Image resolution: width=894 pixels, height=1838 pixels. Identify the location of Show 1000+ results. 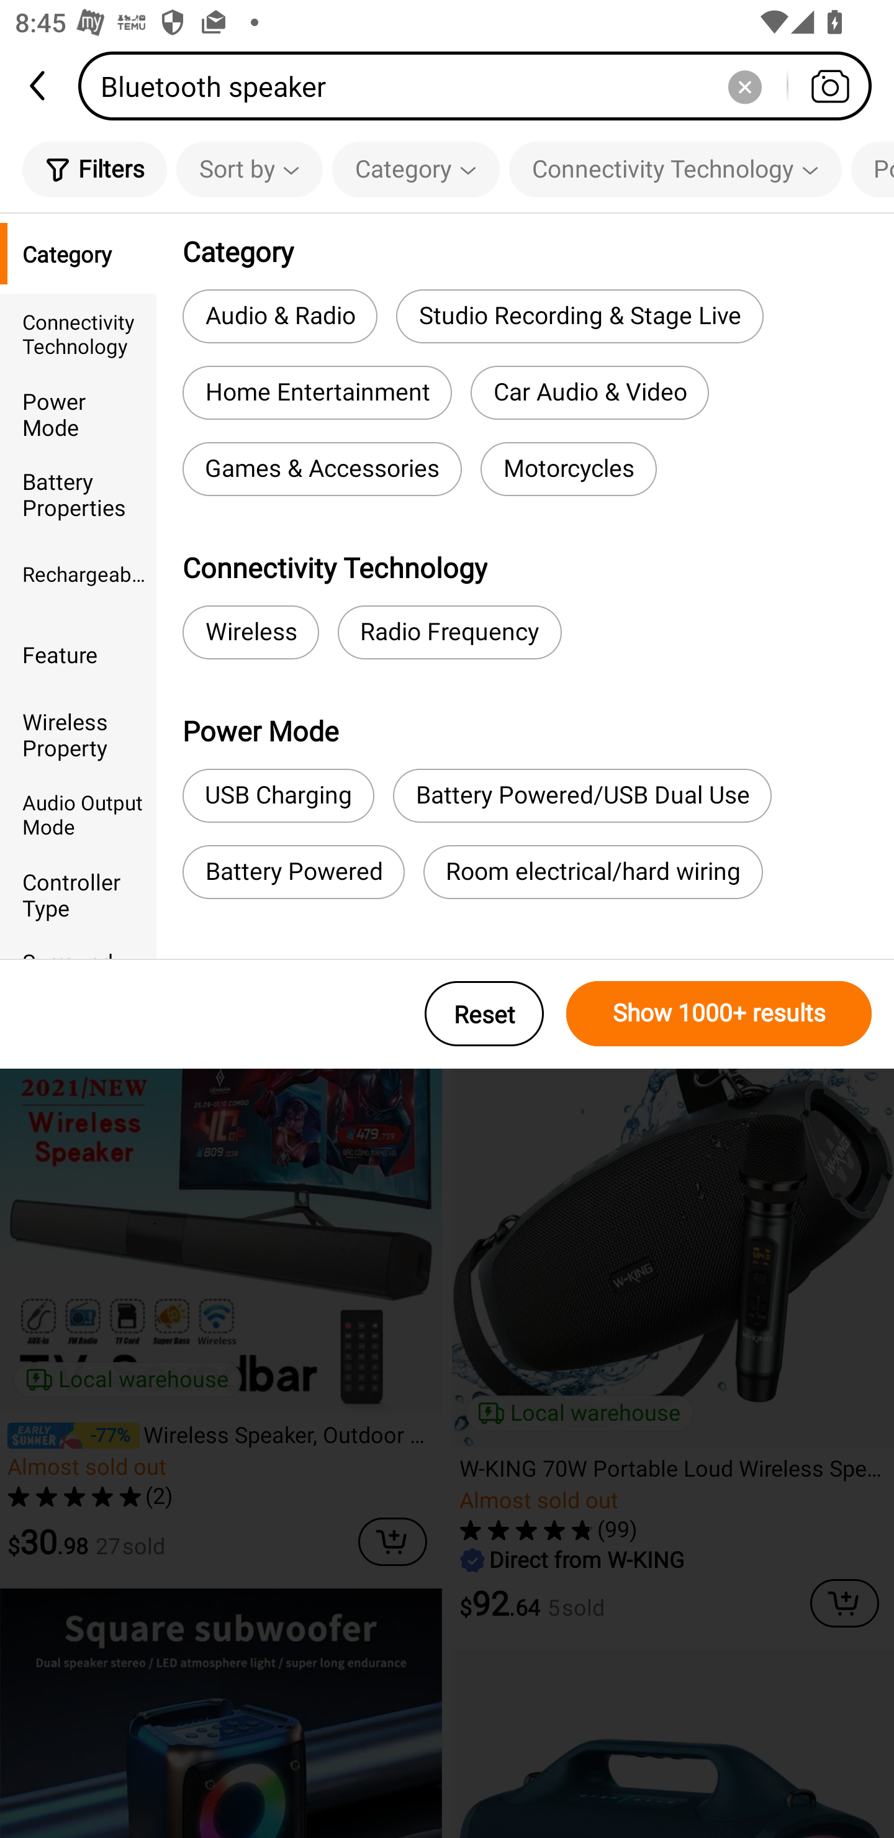
(719, 1013).